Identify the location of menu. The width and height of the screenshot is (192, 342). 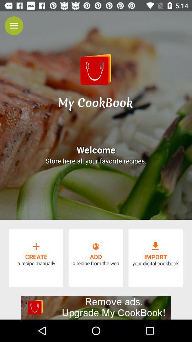
(14, 26).